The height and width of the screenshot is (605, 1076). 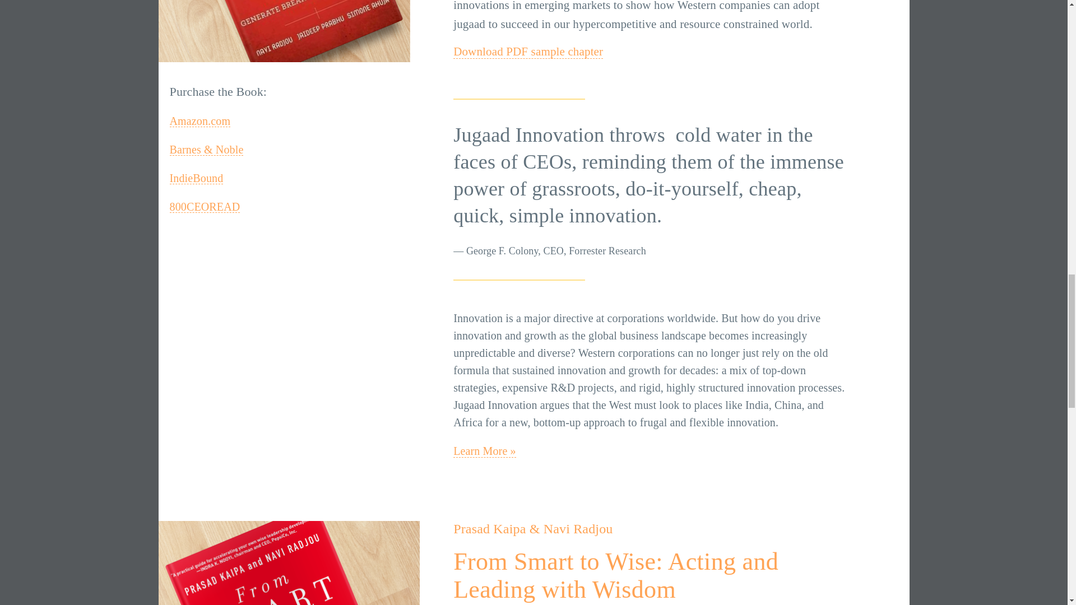 What do you see at coordinates (528, 52) in the screenshot?
I see `Download PDF sample chapter` at bounding box center [528, 52].